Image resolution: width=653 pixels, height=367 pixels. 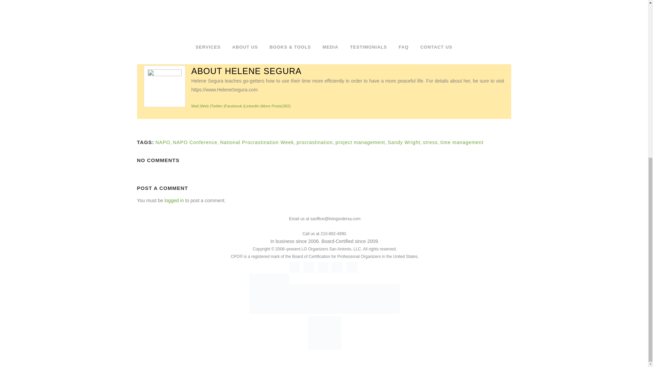 I want to click on Follow Us on Facebook, so click(x=295, y=267).